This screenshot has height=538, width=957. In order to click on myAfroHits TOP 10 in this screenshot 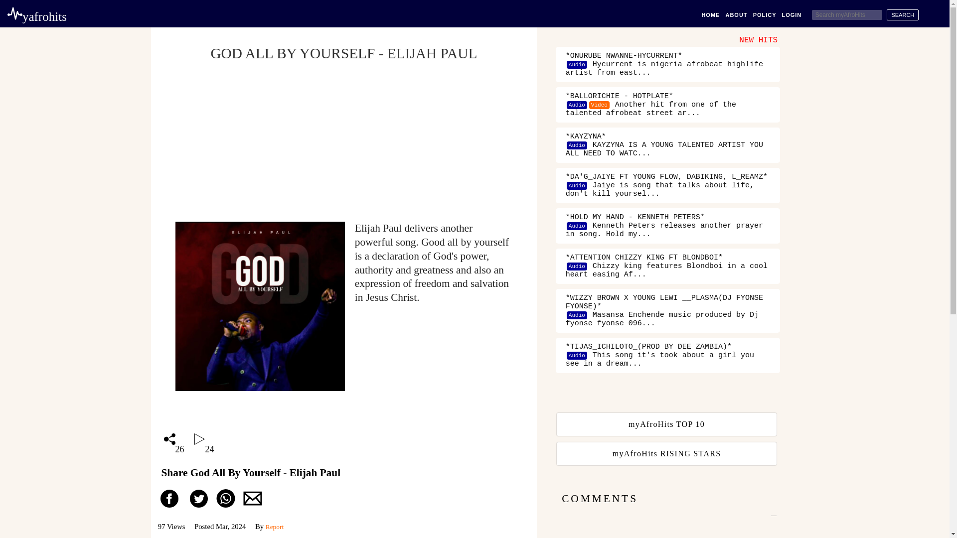, I will do `click(668, 424)`.